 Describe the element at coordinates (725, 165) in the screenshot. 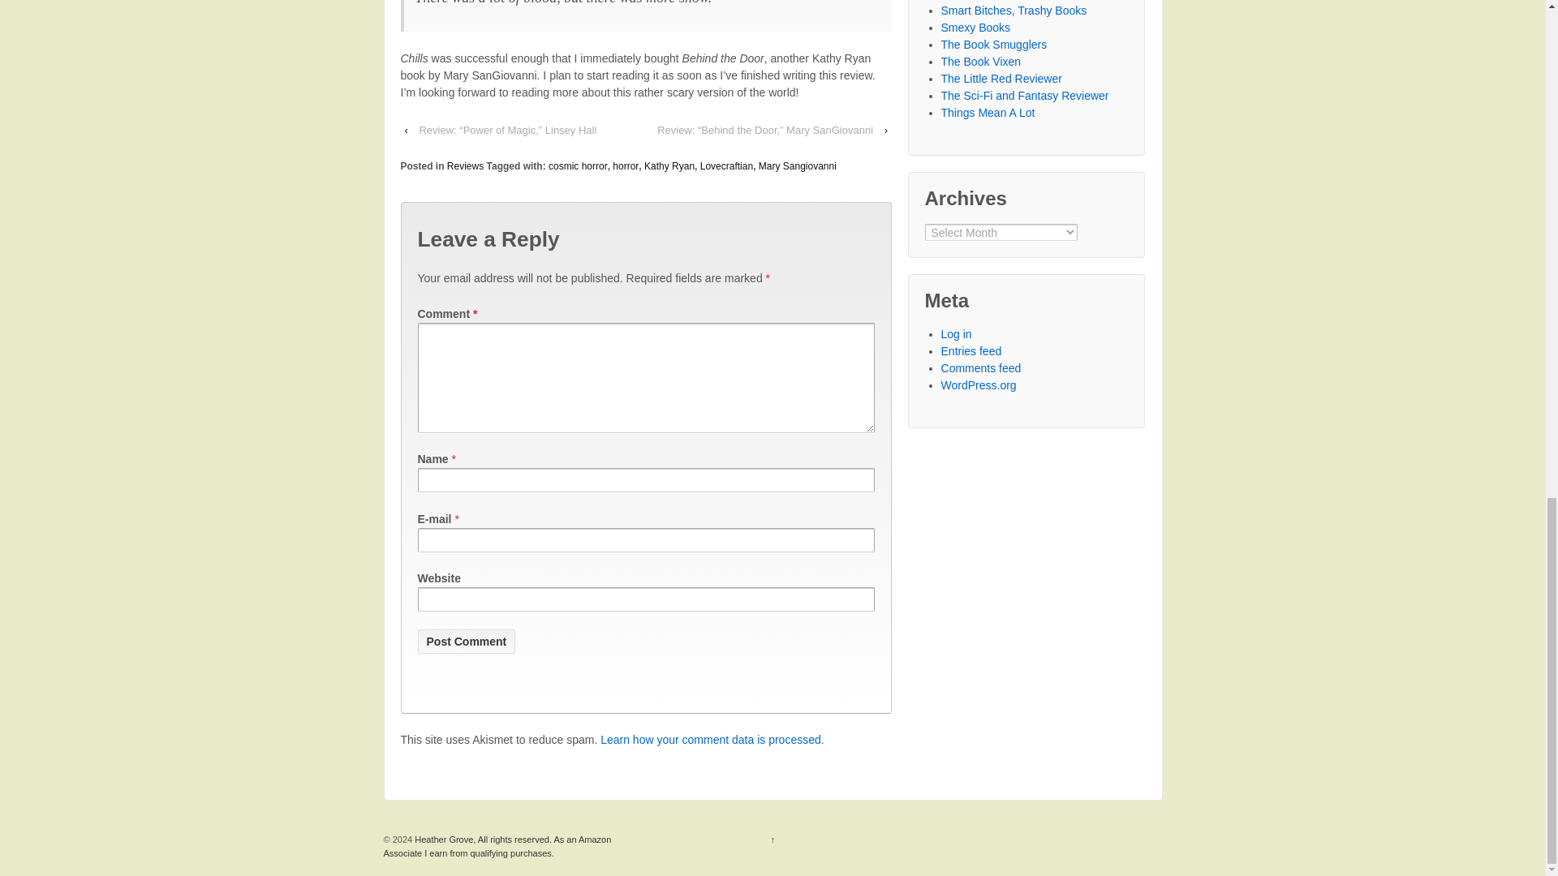

I see `Lovecraftian` at that location.